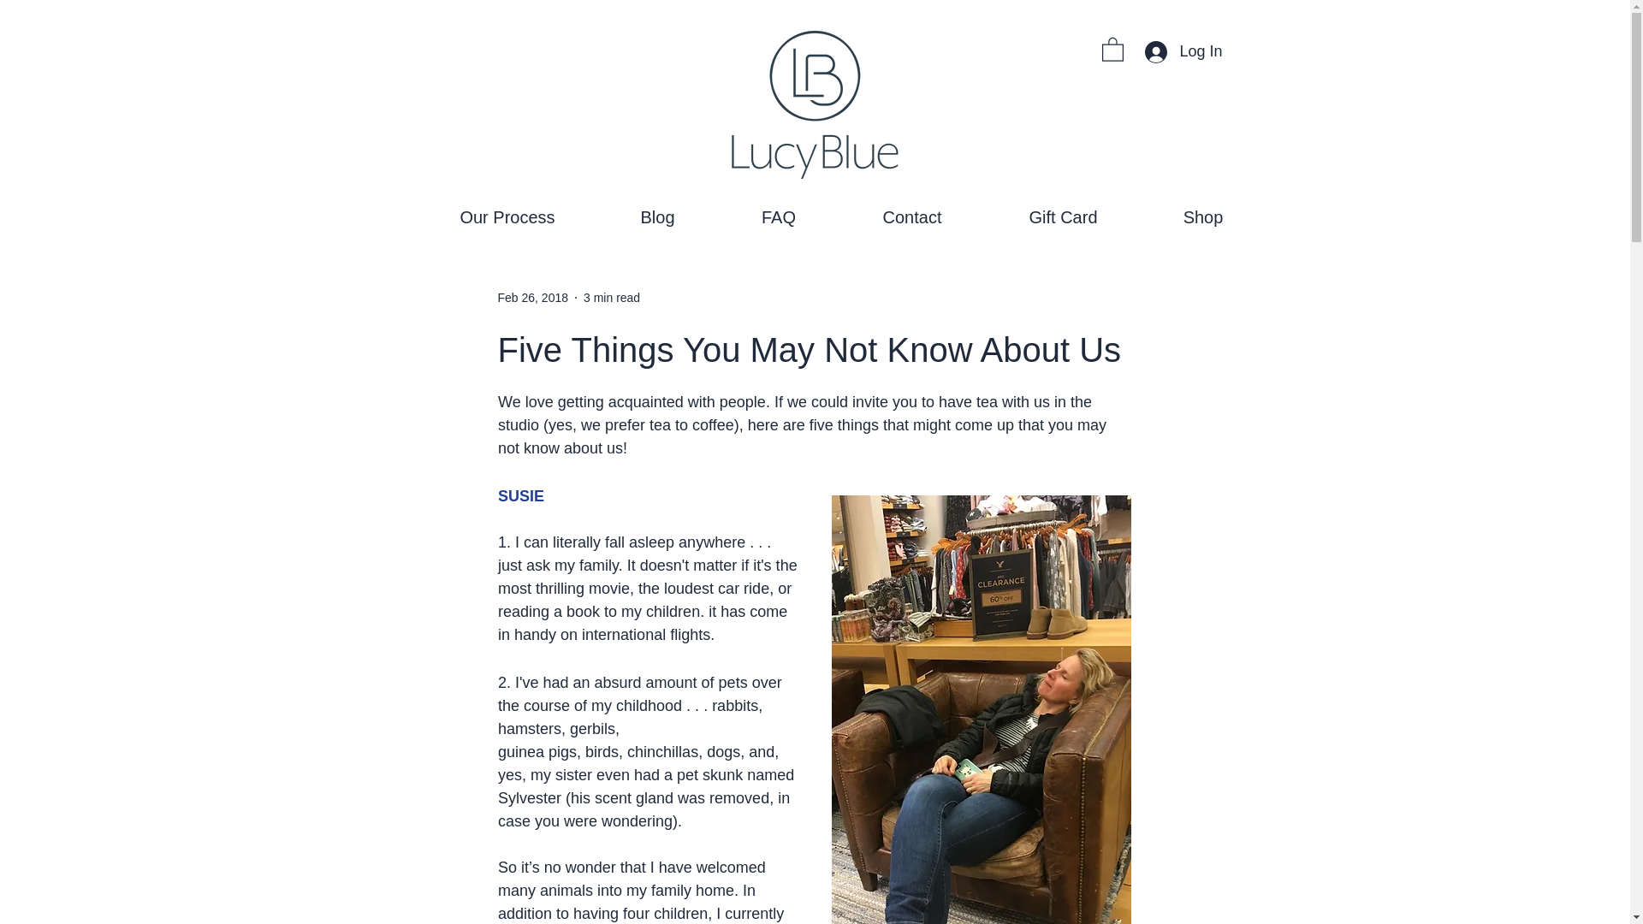 Image resolution: width=1643 pixels, height=924 pixels. I want to click on Blog, so click(658, 217).